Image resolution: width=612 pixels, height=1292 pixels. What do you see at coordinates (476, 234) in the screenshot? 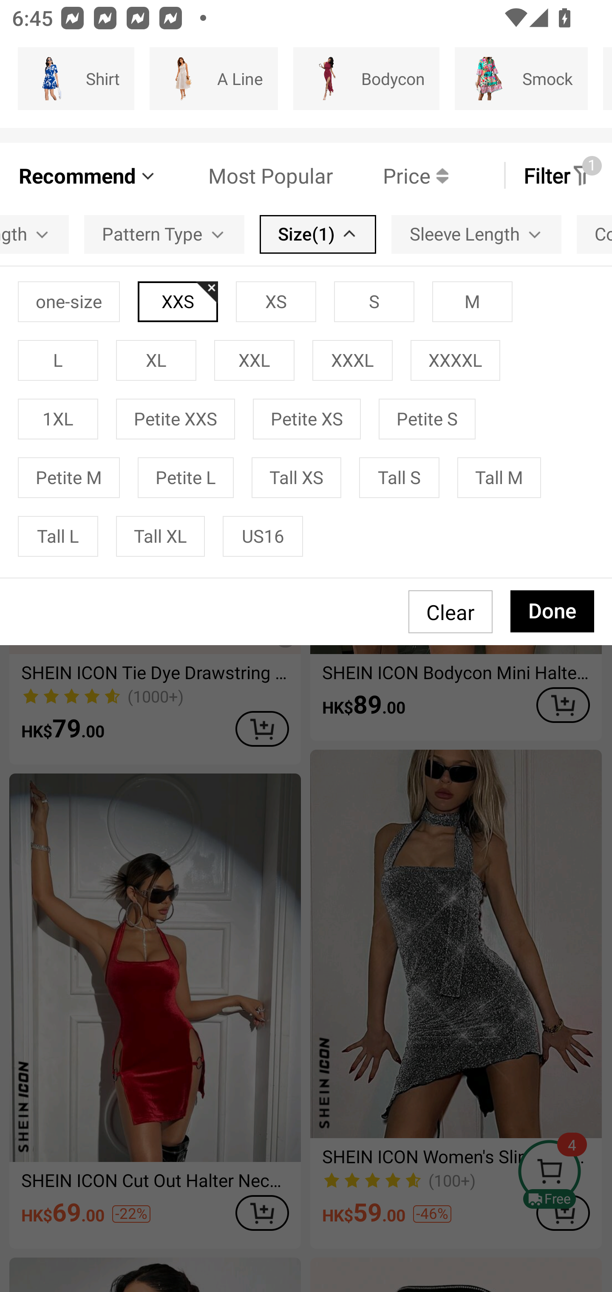
I see `Sleeve Length` at bounding box center [476, 234].